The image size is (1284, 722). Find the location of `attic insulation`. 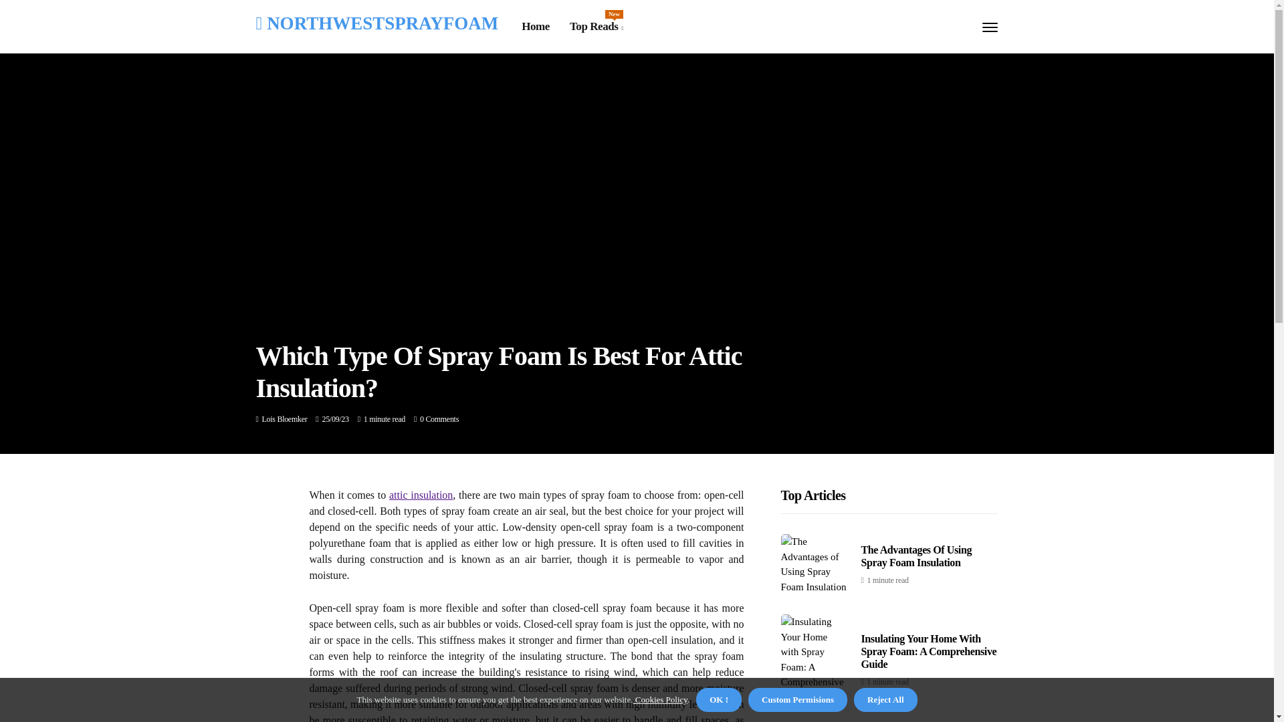

attic insulation is located at coordinates (421, 495).